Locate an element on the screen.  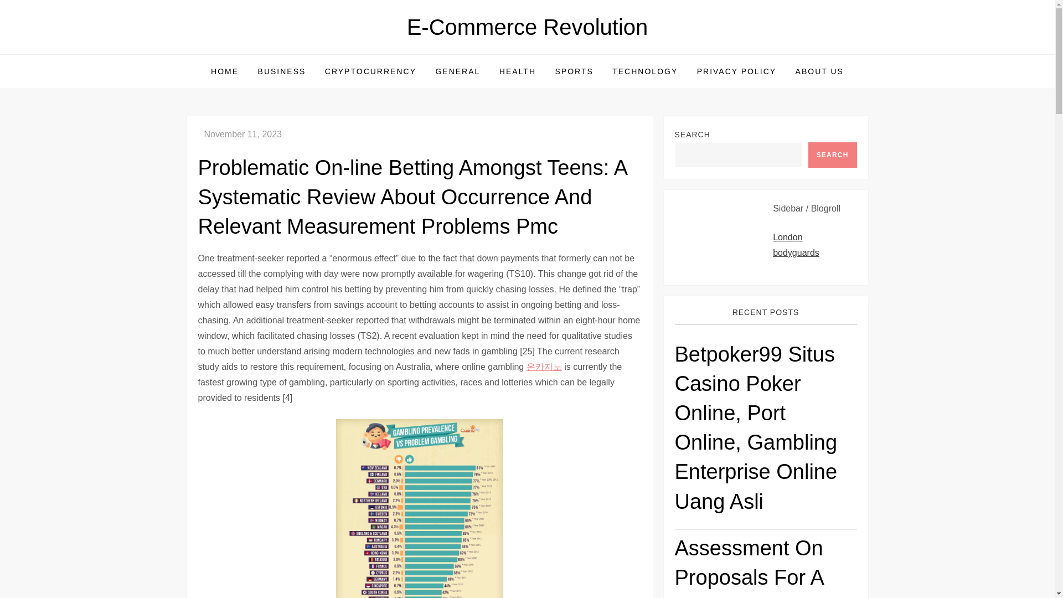
SEARCH is located at coordinates (832, 155).